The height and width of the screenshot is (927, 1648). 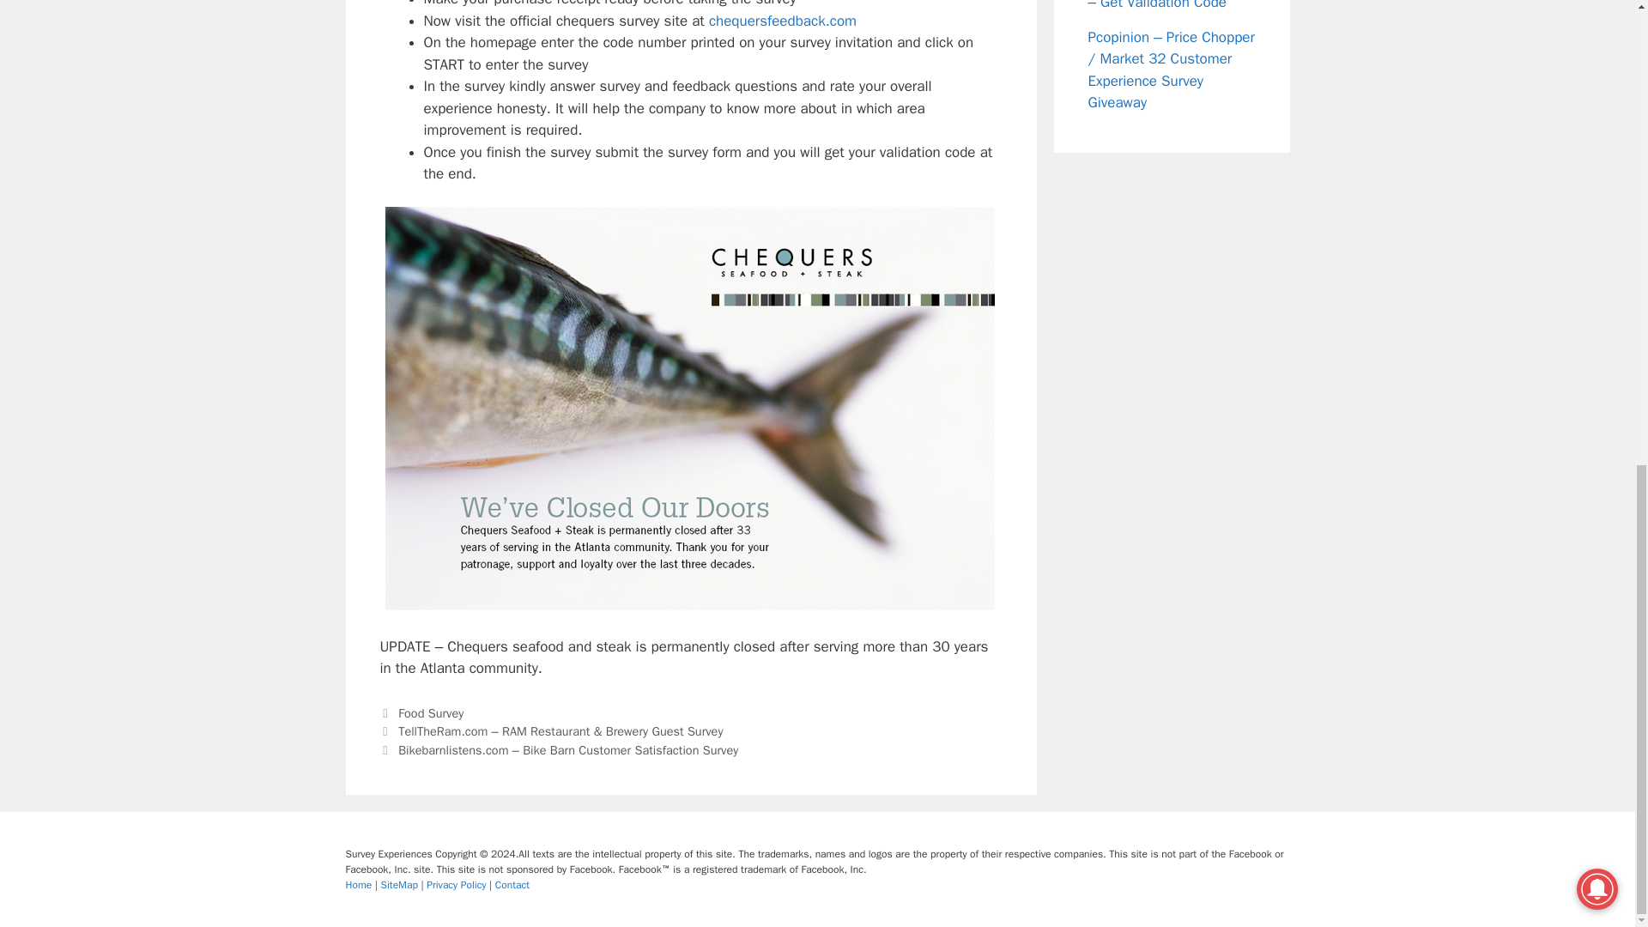 What do you see at coordinates (512, 884) in the screenshot?
I see `Contact` at bounding box center [512, 884].